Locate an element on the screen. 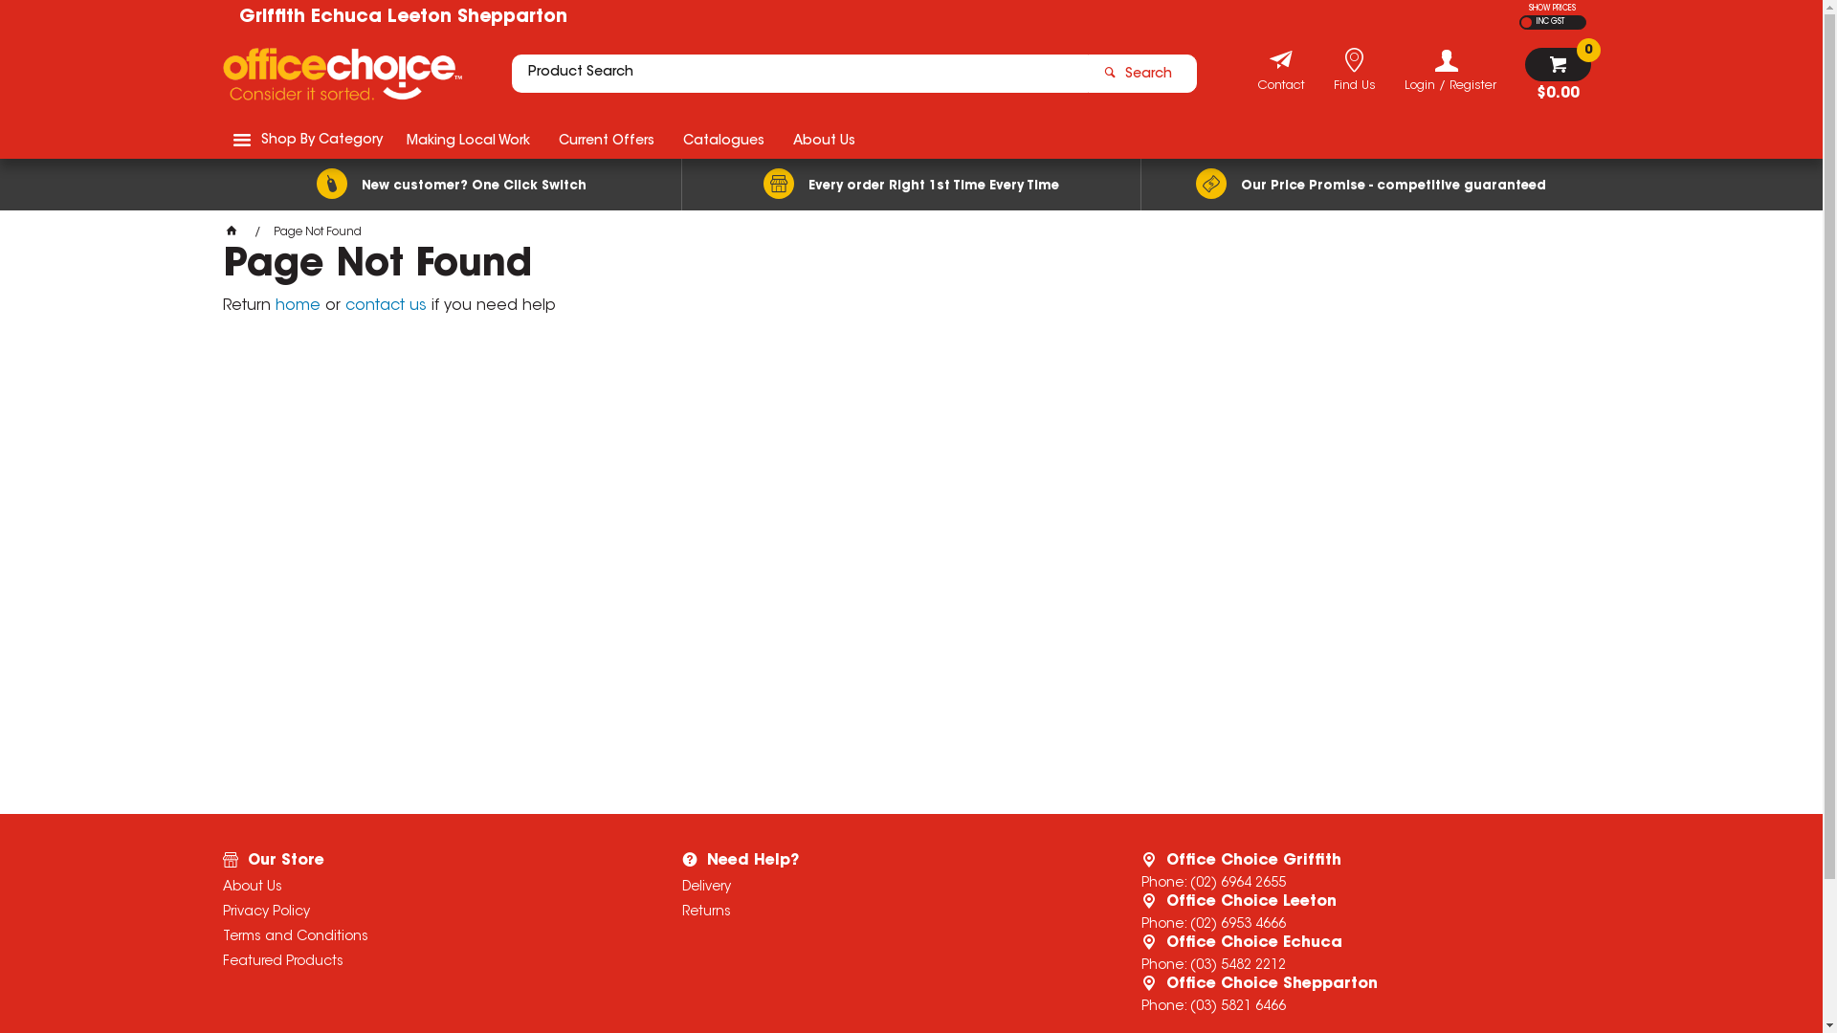 Image resolution: width=1837 pixels, height=1033 pixels. Privacy Policy is located at coordinates (427, 912).